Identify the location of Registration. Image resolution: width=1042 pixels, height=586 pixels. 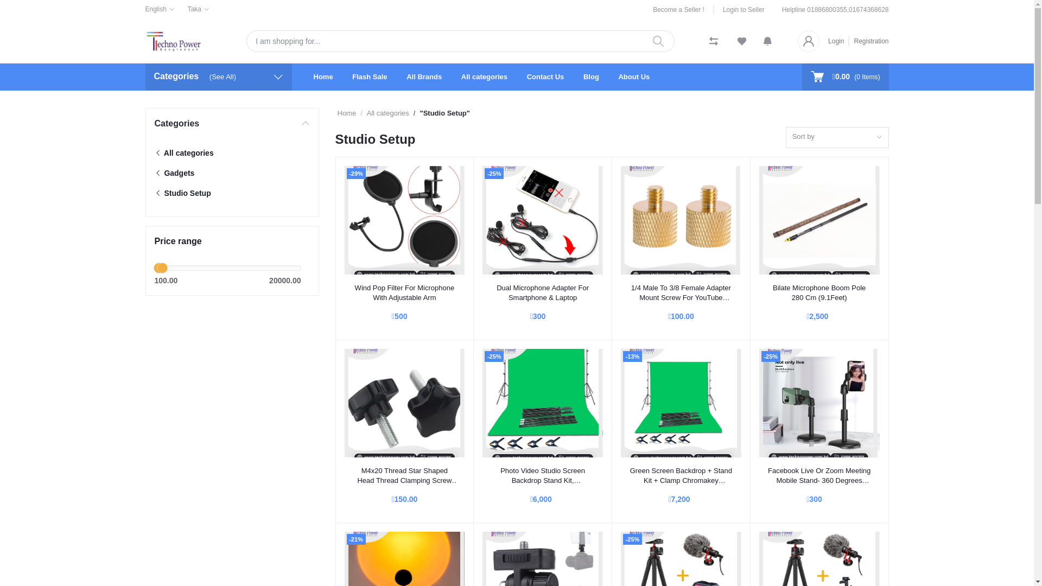
(869, 41).